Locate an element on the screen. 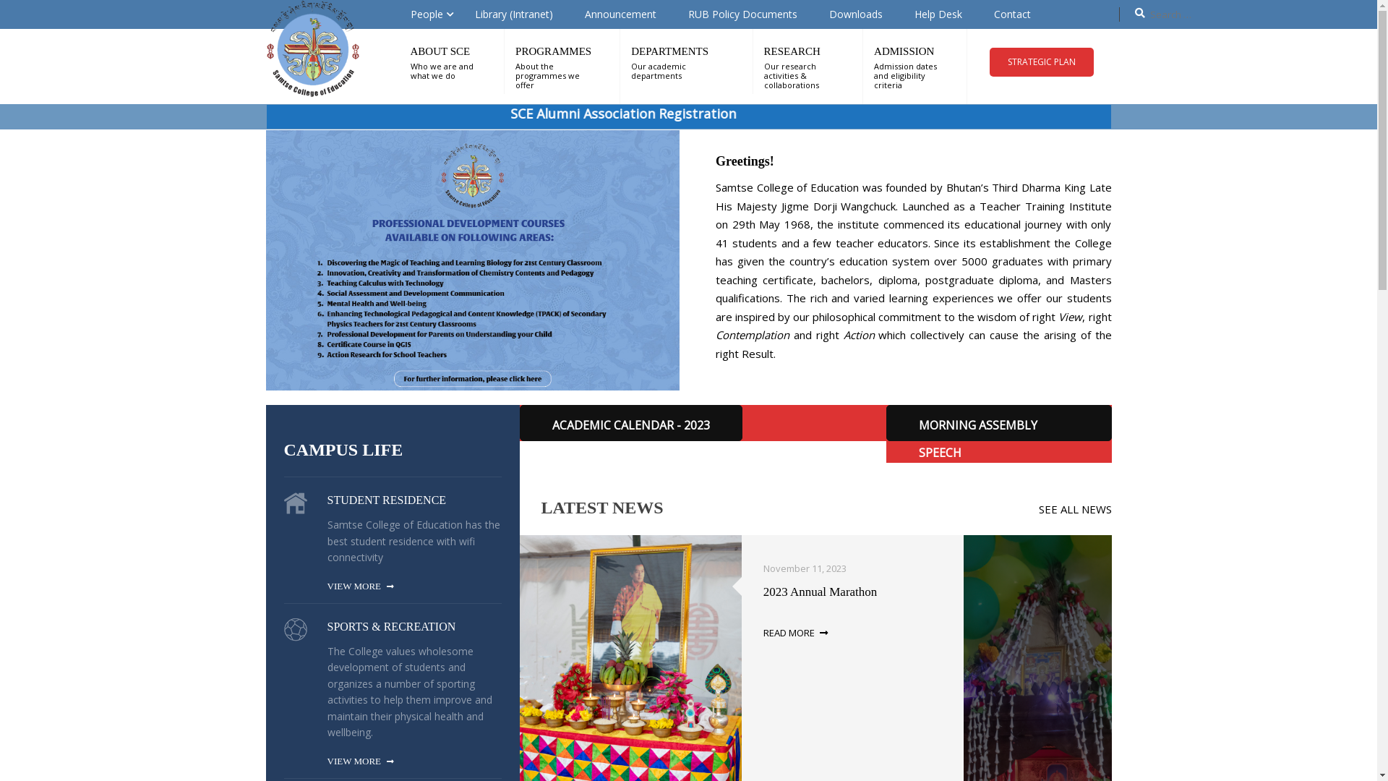 This screenshot has width=1388, height=781. People is located at coordinates (427, 14).